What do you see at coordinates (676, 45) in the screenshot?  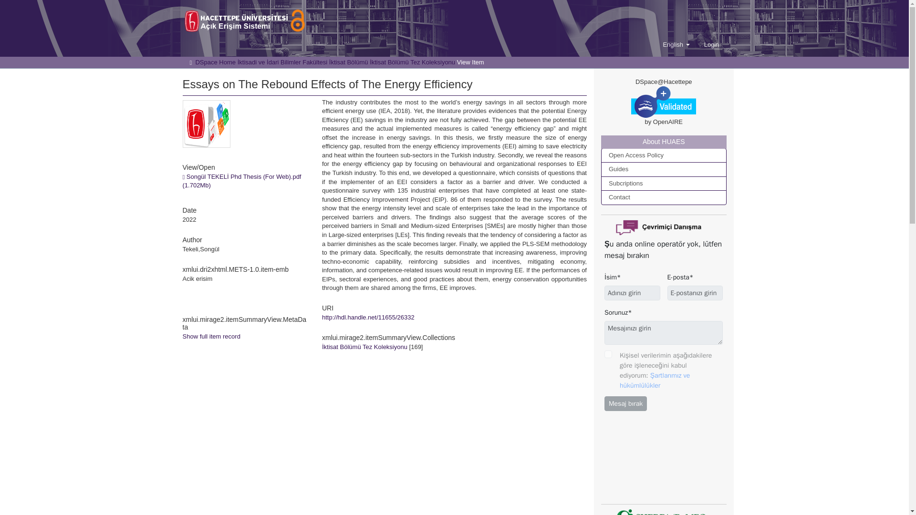 I see `English ` at bounding box center [676, 45].